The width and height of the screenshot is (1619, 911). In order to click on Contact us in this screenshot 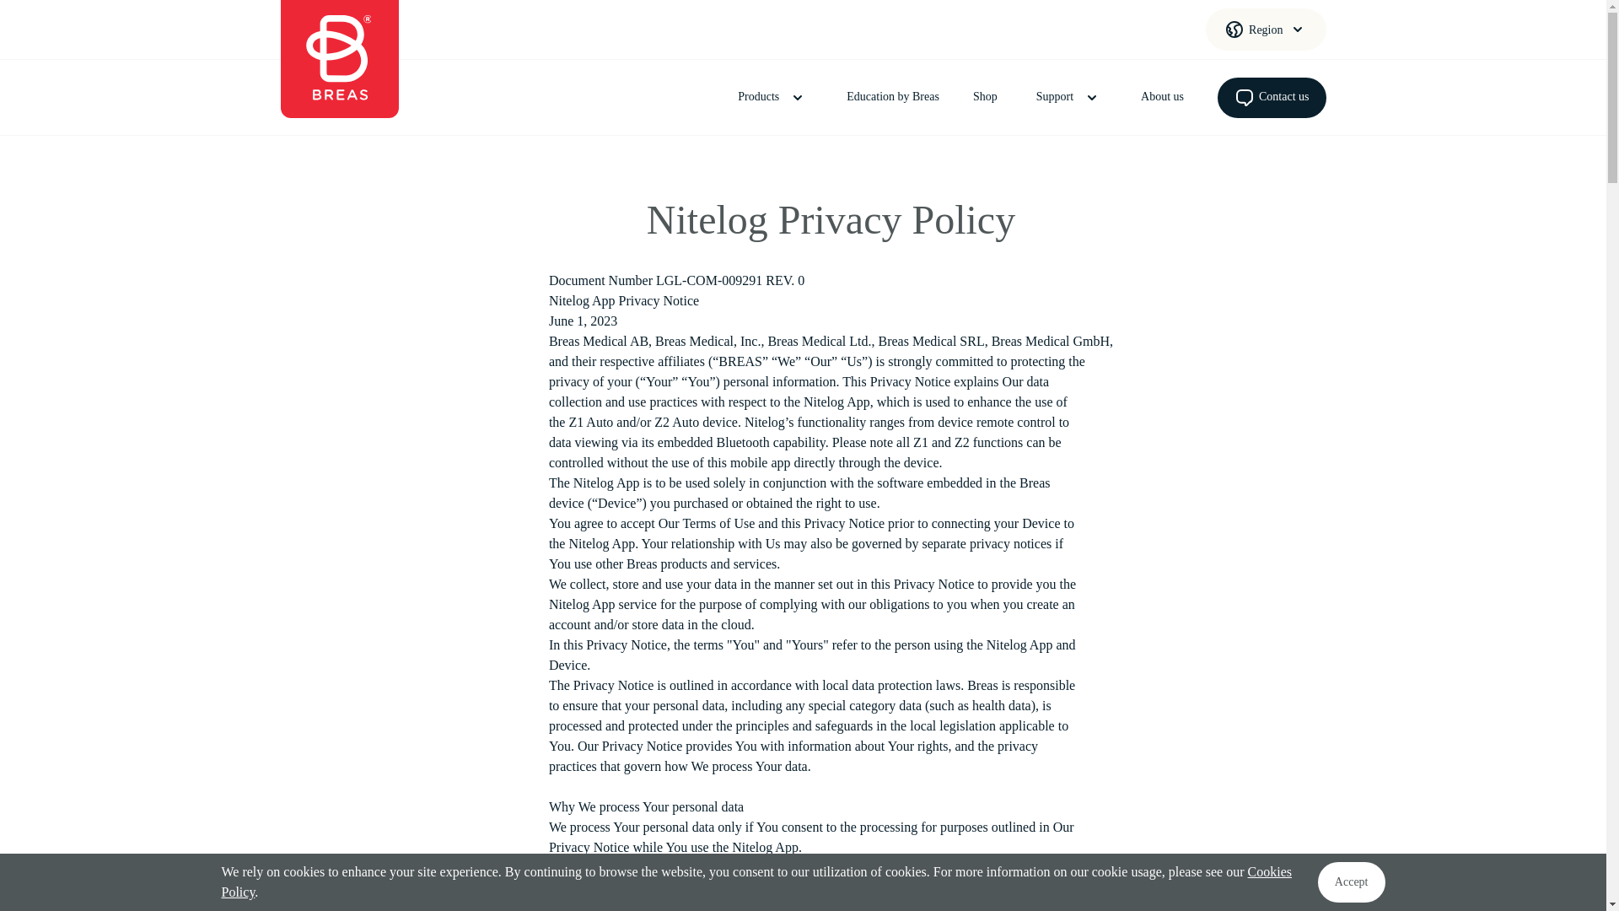, I will do `click(1272, 98)`.